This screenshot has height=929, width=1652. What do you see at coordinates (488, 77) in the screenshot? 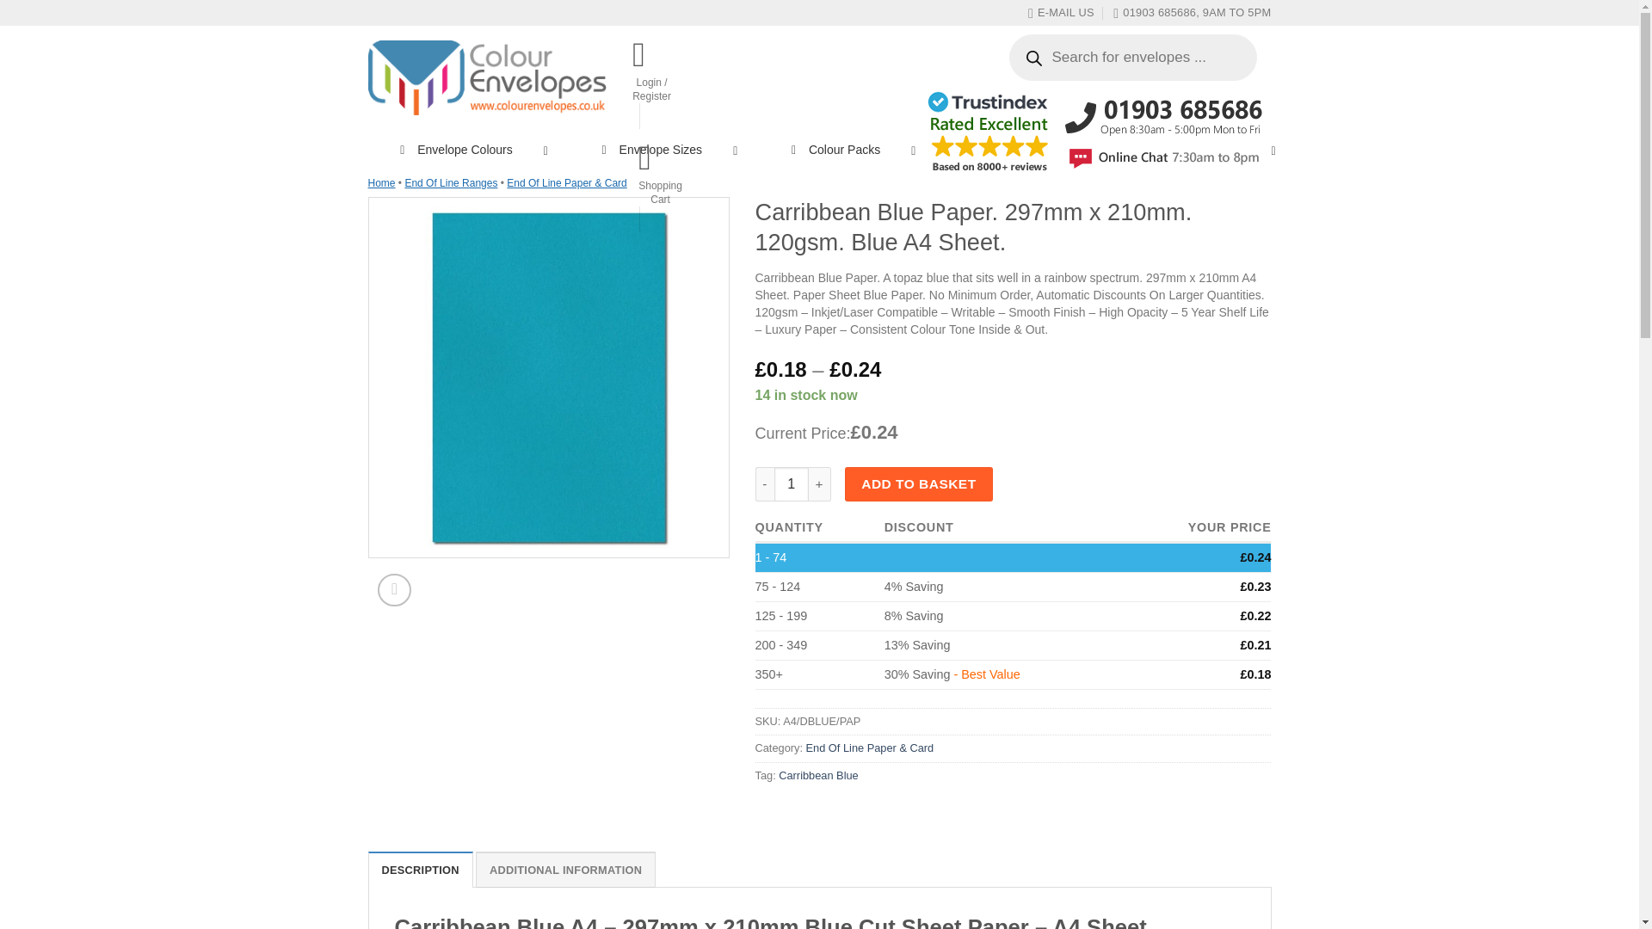
I see `Colour Envelopes` at bounding box center [488, 77].